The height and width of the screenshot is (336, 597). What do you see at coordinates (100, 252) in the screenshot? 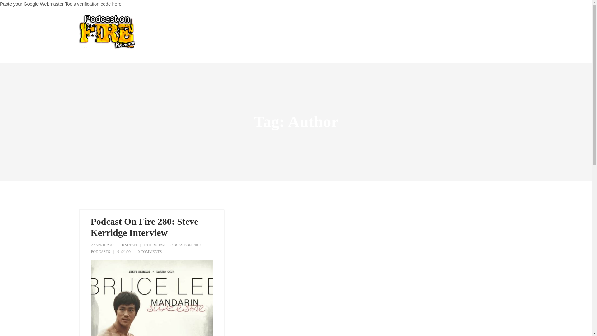
I see `PODCASTS` at bounding box center [100, 252].